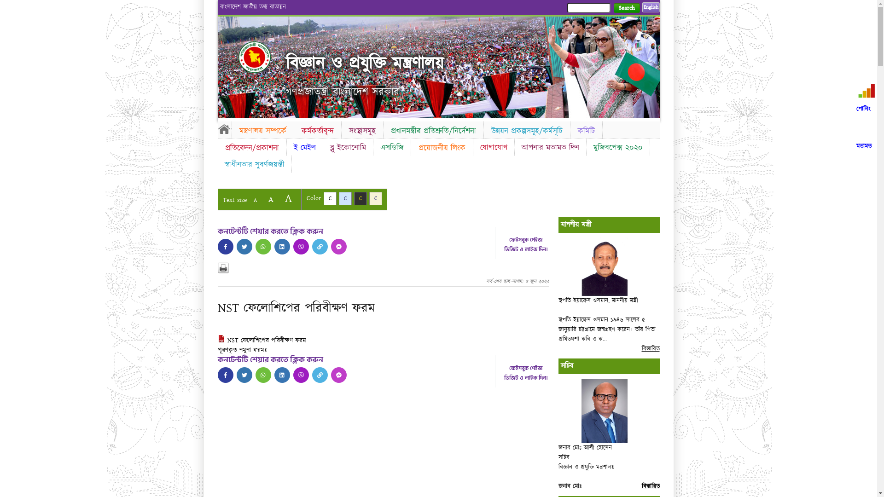  What do you see at coordinates (345, 199) in the screenshot?
I see `C` at bounding box center [345, 199].